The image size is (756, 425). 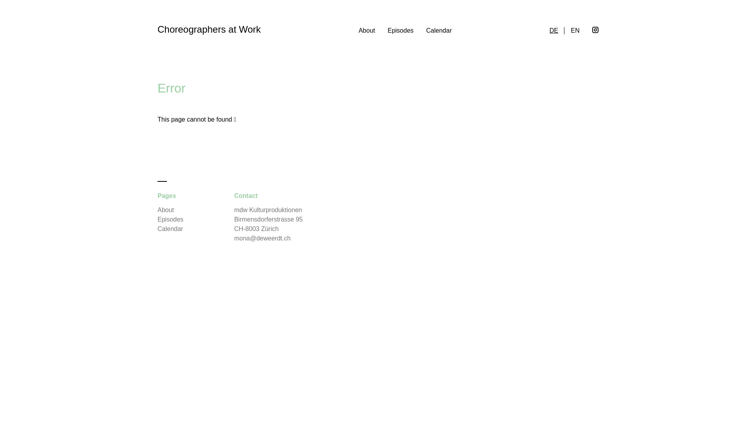 I want to click on DE, so click(x=554, y=31).